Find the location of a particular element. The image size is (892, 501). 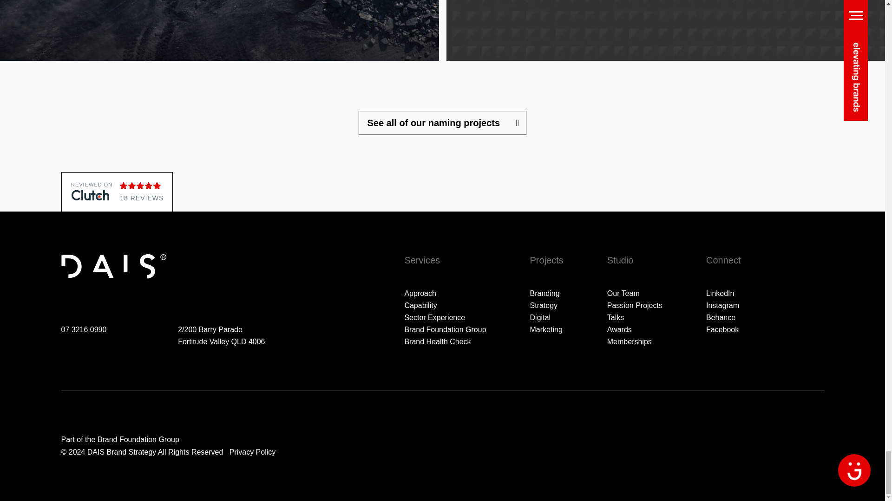

Privacy Policy is located at coordinates (252, 452).